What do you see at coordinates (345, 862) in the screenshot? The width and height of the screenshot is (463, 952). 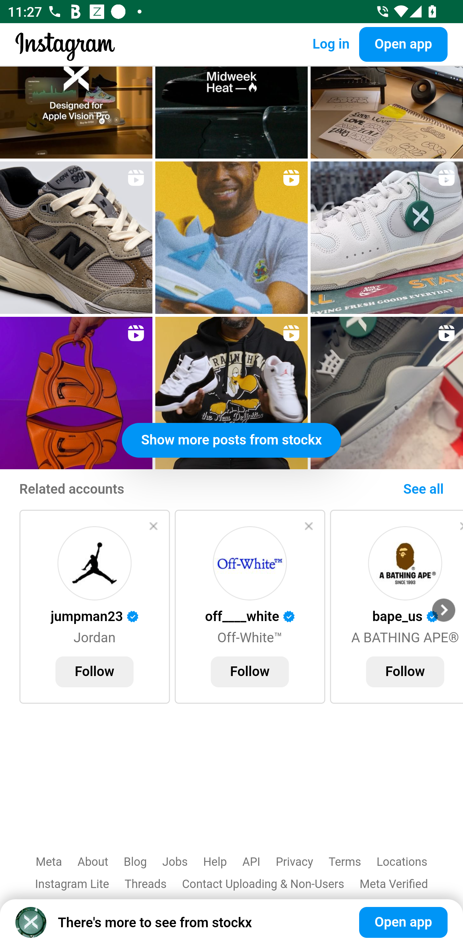 I see `Terms` at bounding box center [345, 862].